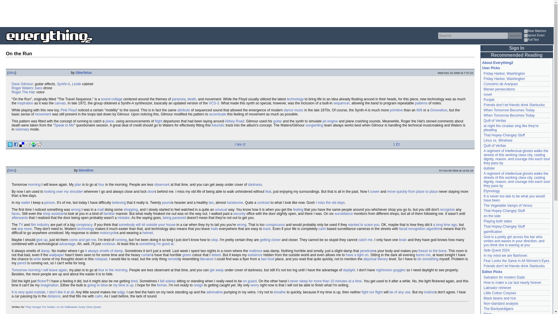  I want to click on bass, so click(38, 88).